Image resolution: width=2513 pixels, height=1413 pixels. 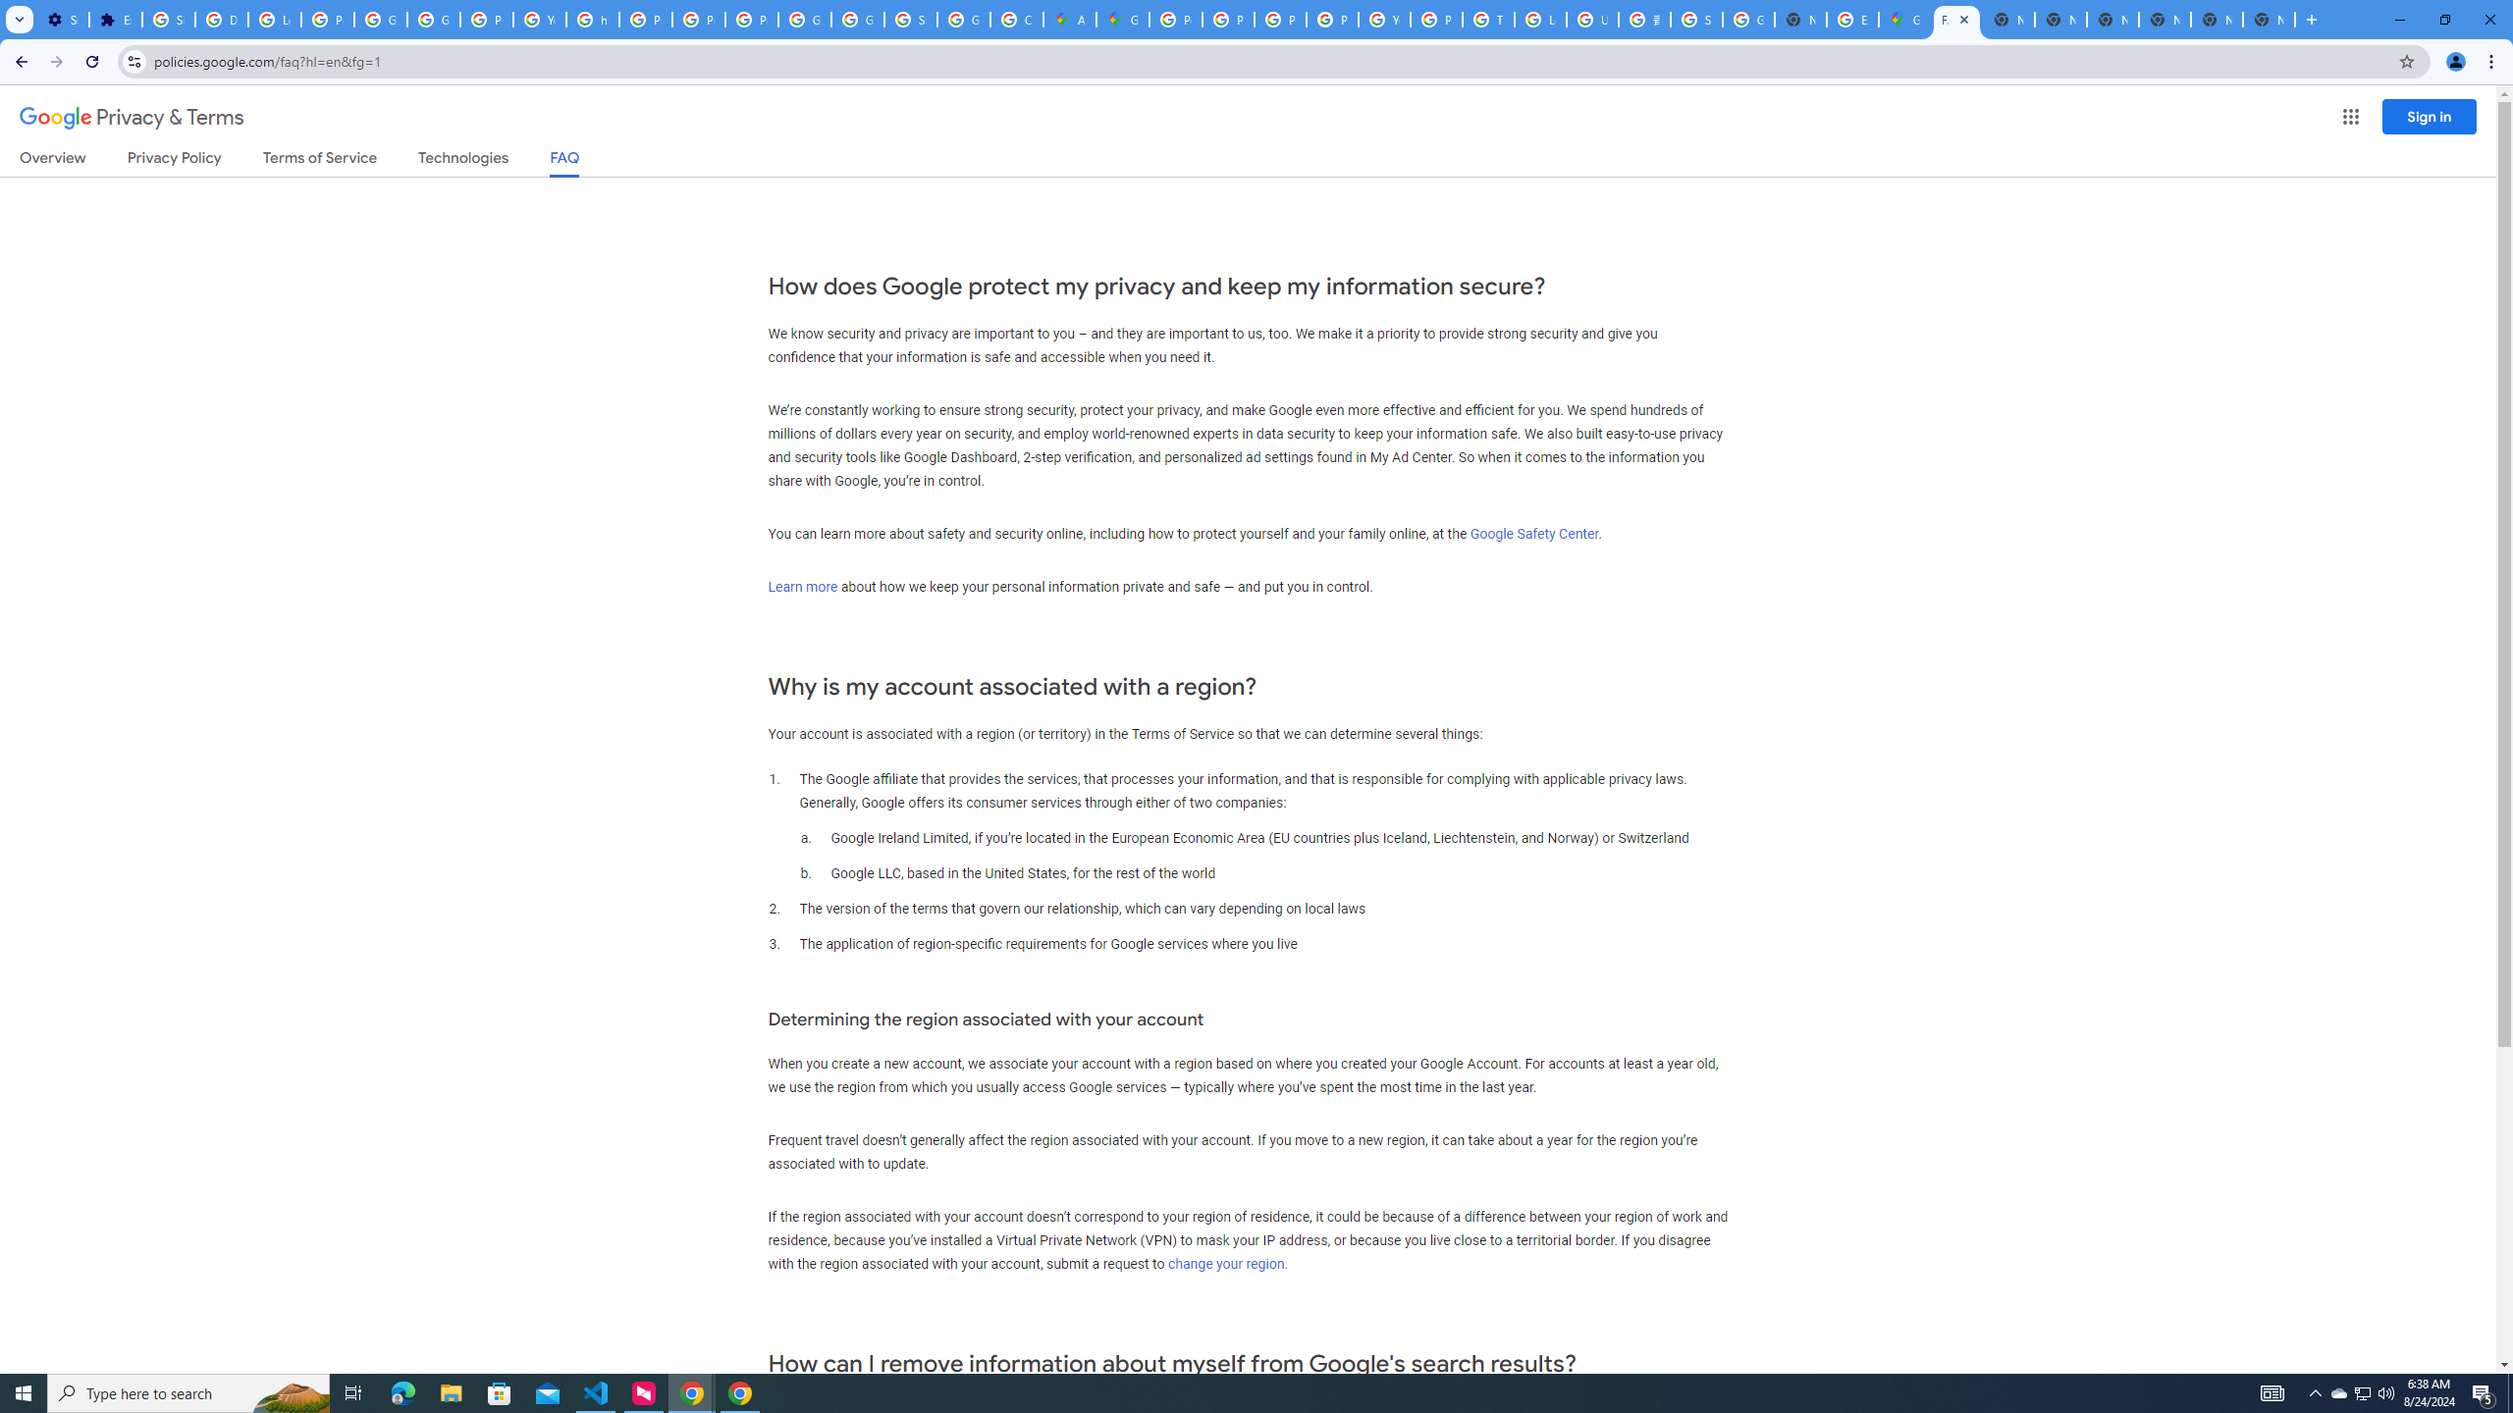 What do you see at coordinates (565, 163) in the screenshot?
I see `FAQ` at bounding box center [565, 163].